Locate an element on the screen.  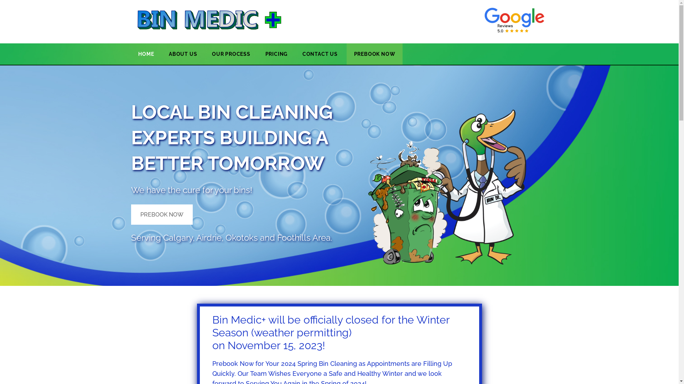
google-review is located at coordinates (514, 20).